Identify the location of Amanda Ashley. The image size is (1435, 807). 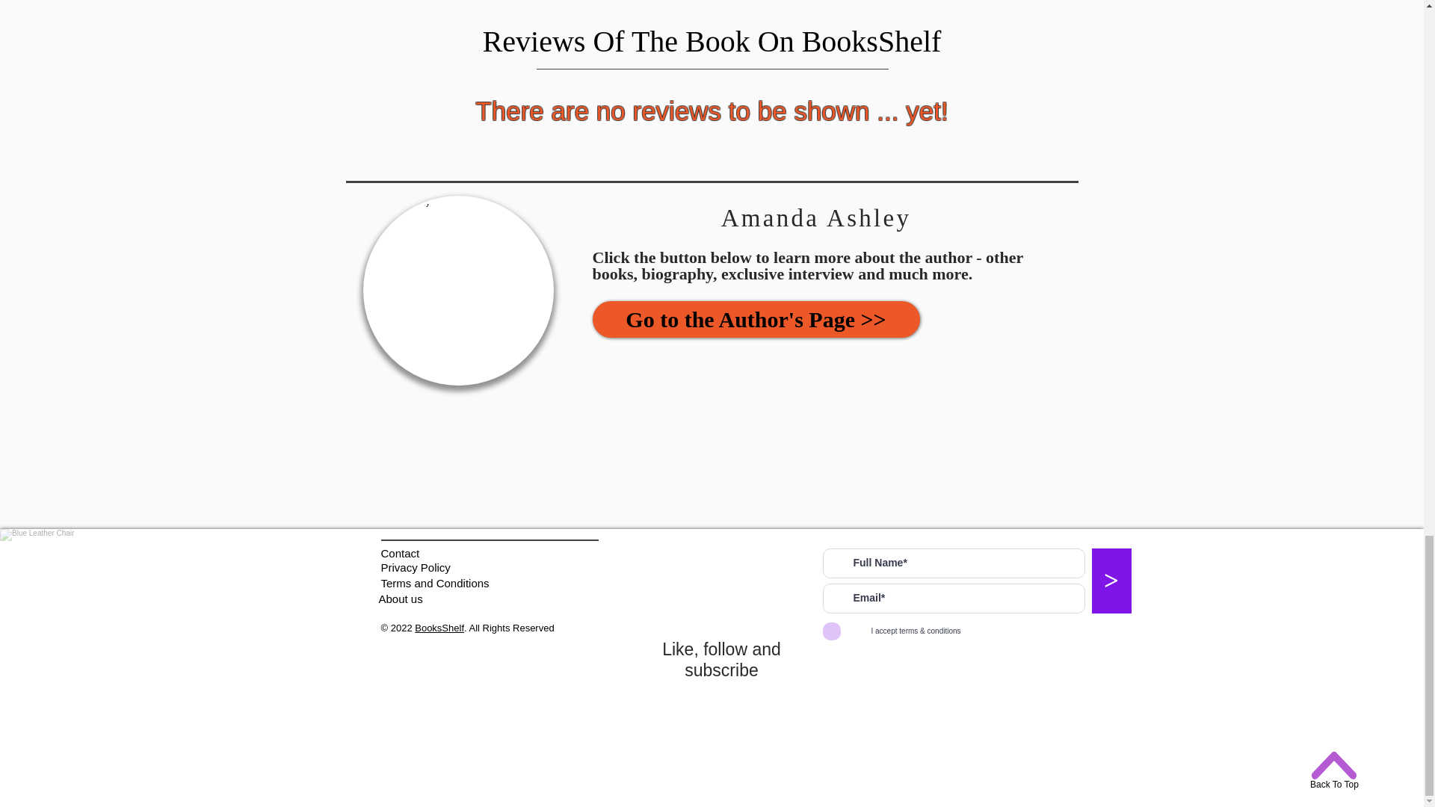
(458, 291).